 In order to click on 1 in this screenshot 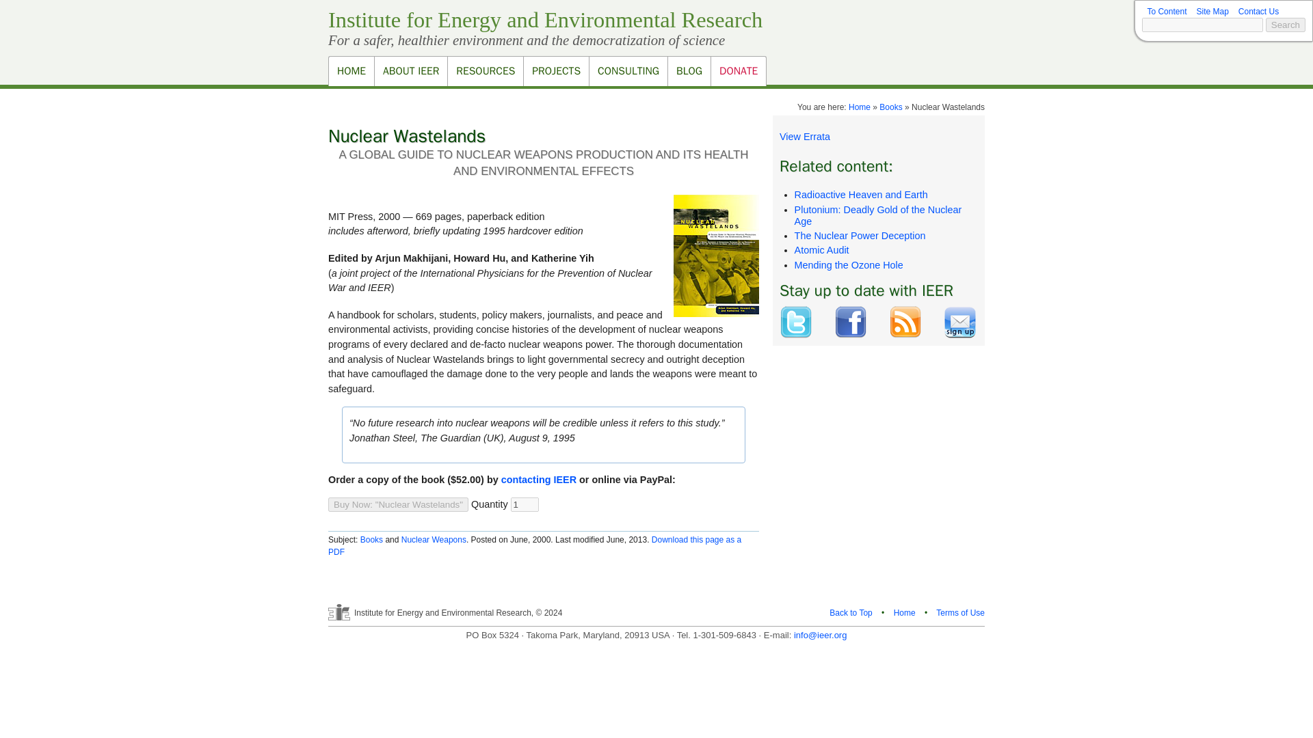, I will do `click(524, 504)`.